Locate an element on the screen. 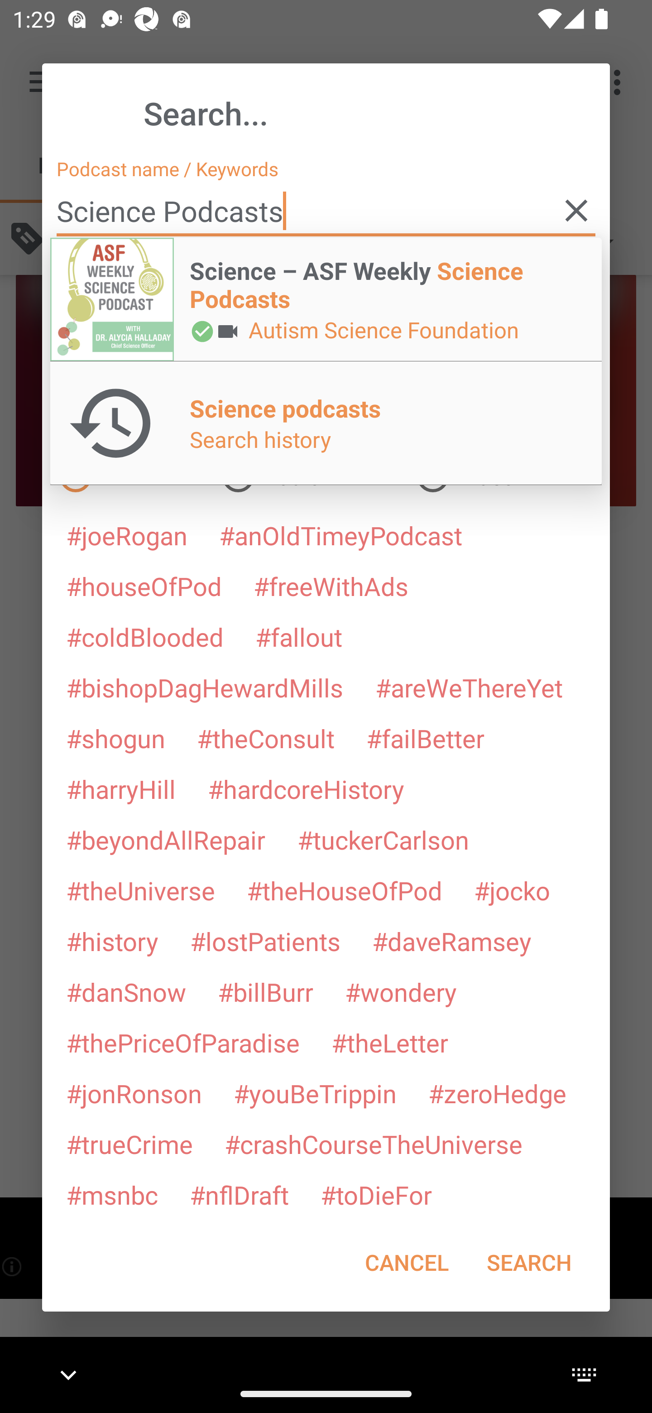 This screenshot has height=1413, width=652. SEARCH is located at coordinates (529, 1262).